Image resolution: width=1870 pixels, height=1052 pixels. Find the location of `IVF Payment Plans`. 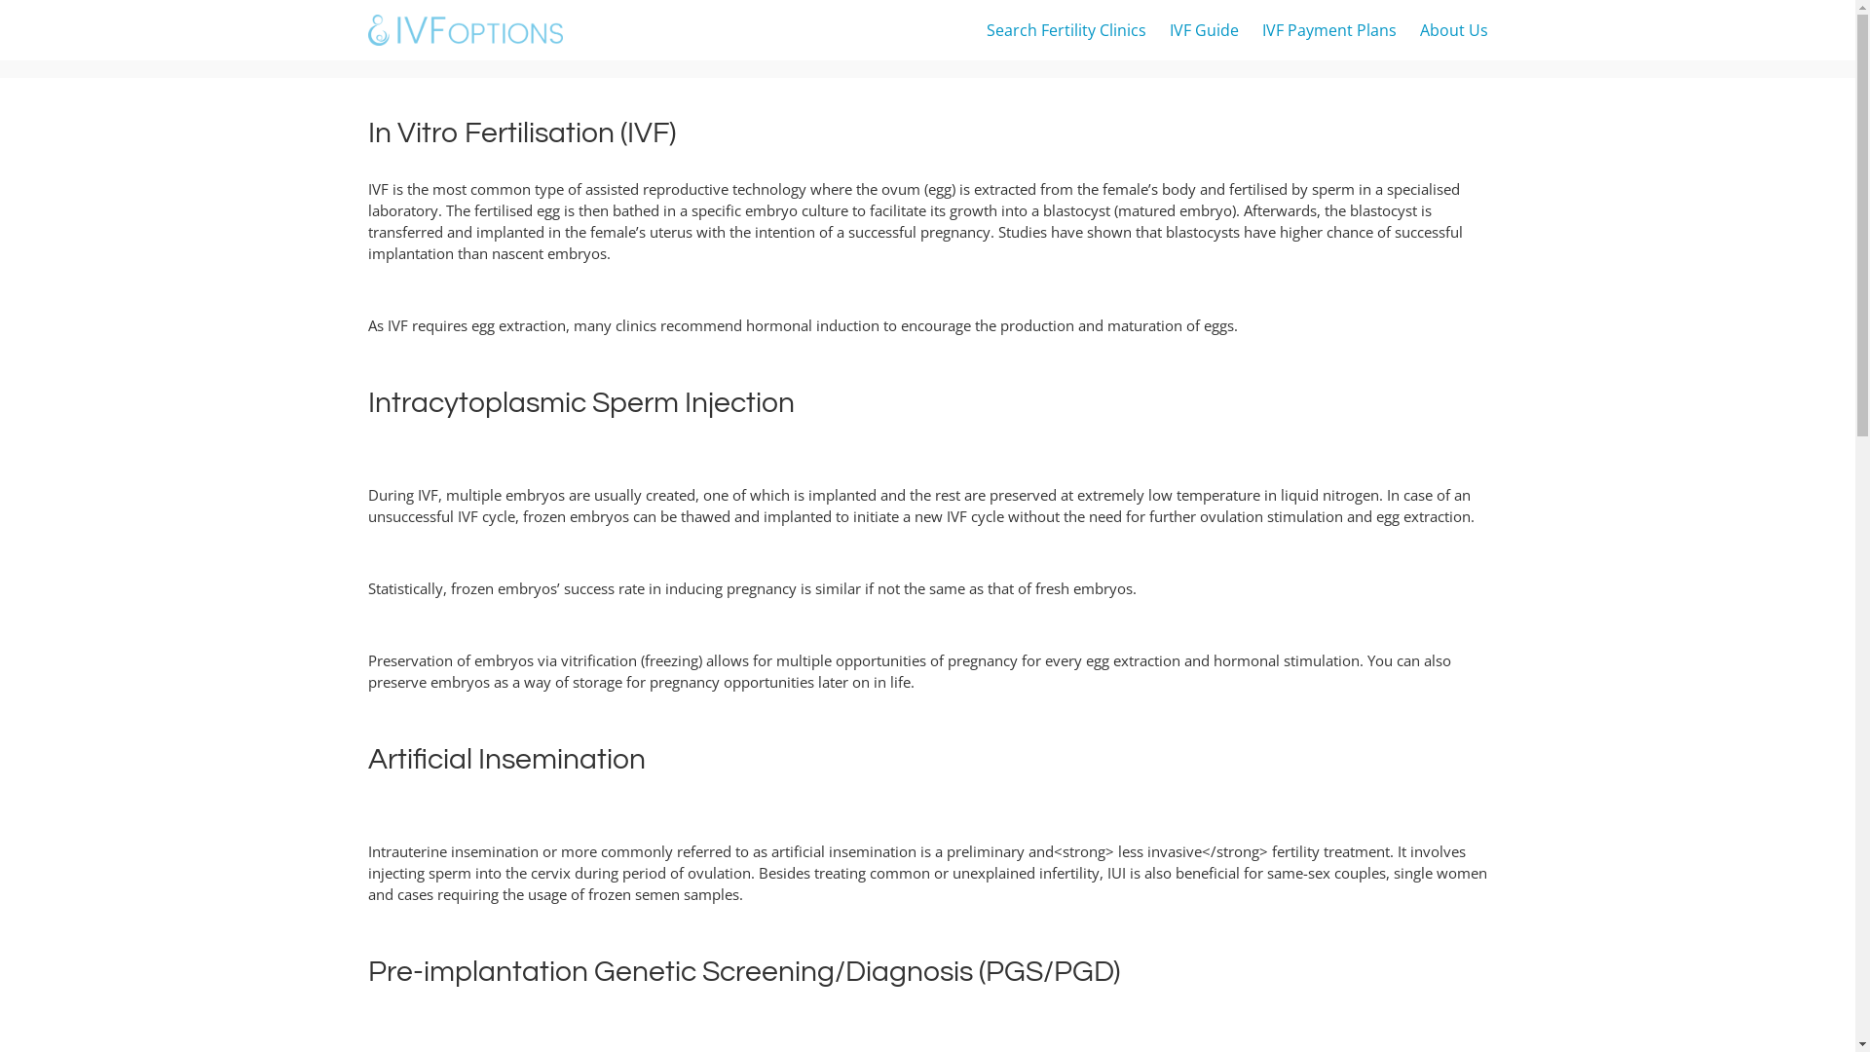

IVF Payment Plans is located at coordinates (1329, 30).